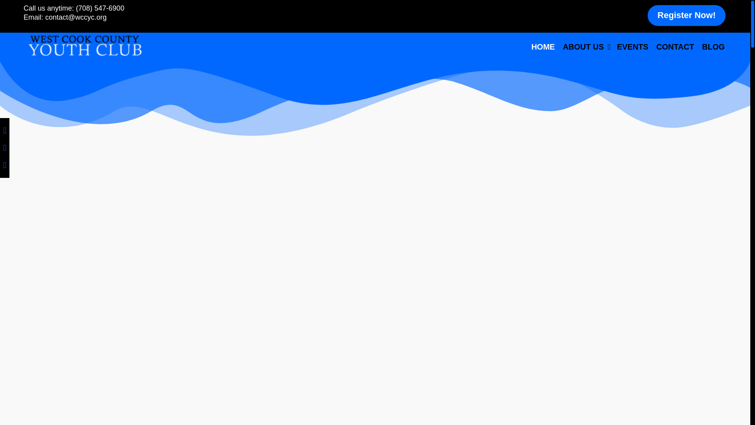 The width and height of the screenshot is (755, 425). What do you see at coordinates (543, 47) in the screenshot?
I see `HOME` at bounding box center [543, 47].